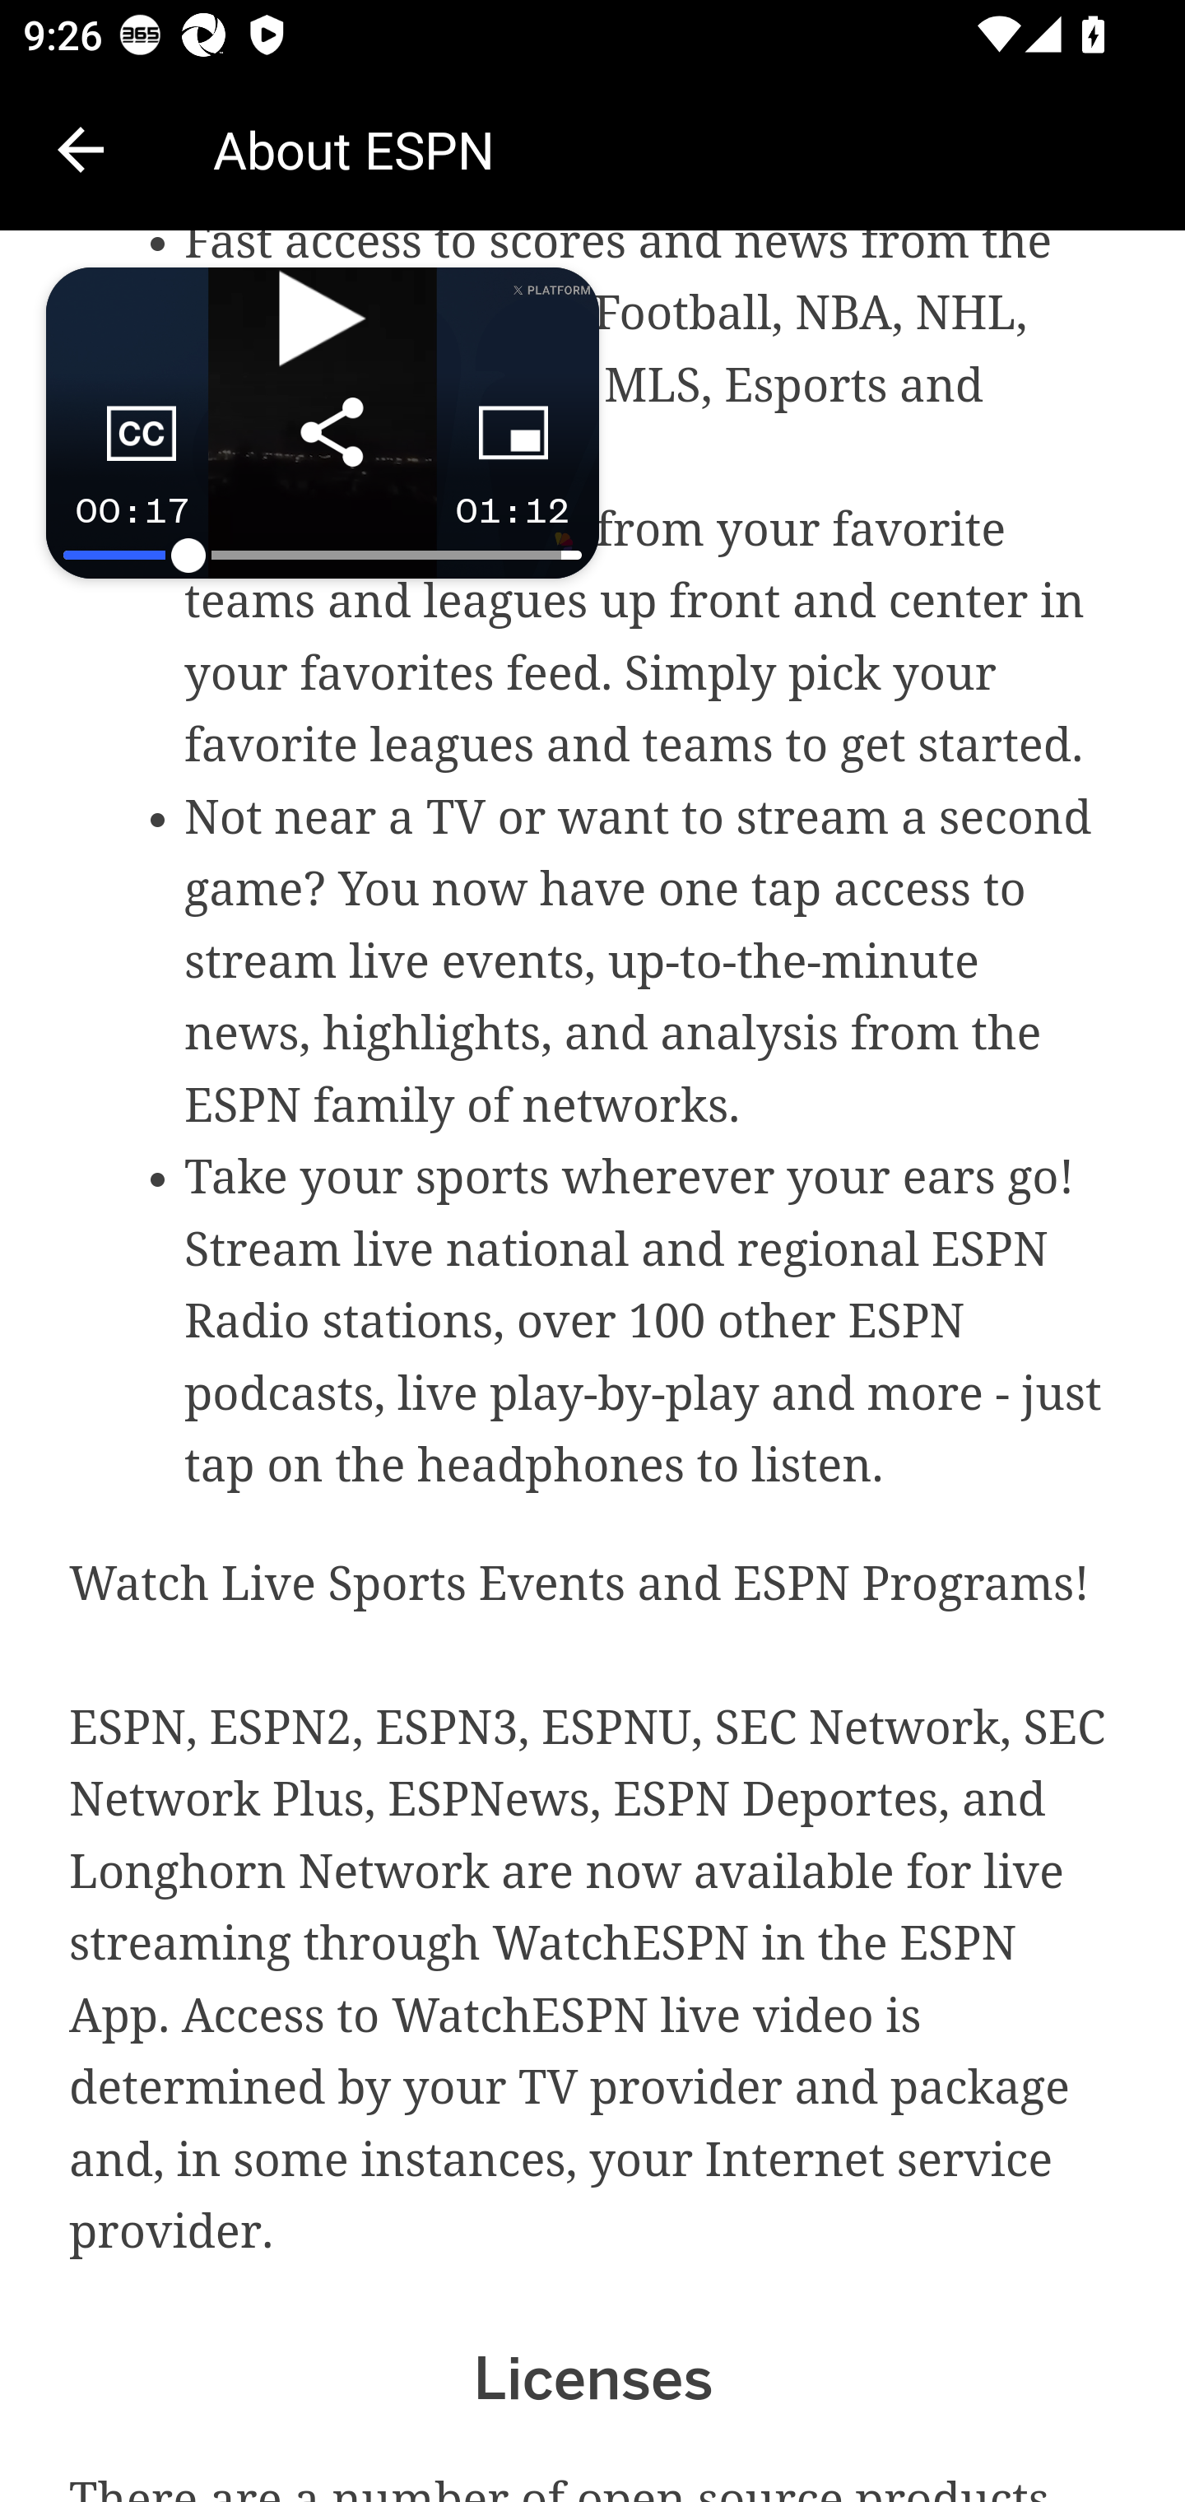  What do you see at coordinates (81, 150) in the screenshot?
I see `Navigate up` at bounding box center [81, 150].